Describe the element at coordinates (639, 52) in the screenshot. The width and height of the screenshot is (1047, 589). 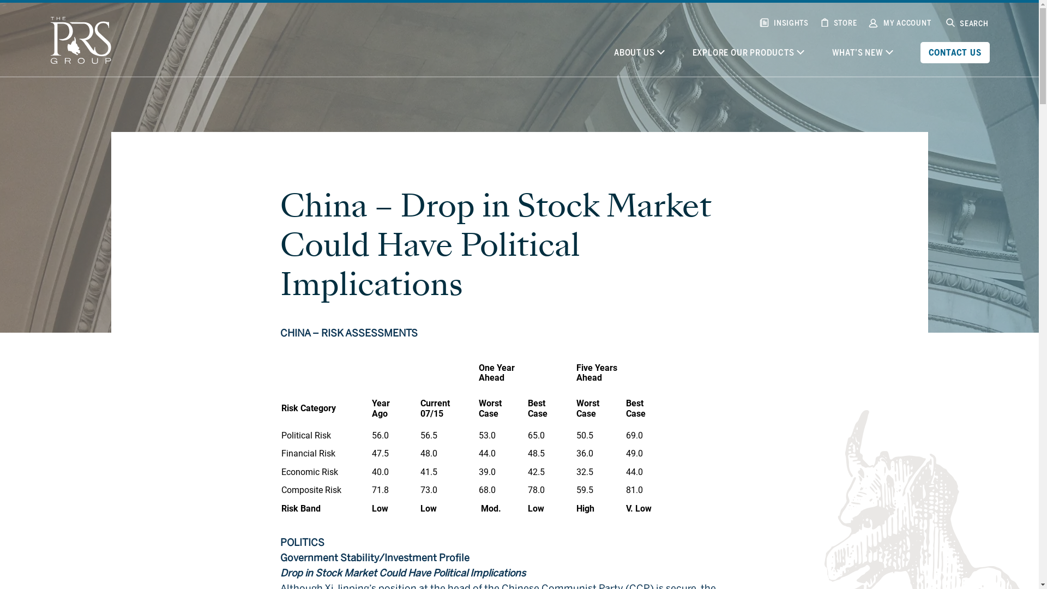
I see `ABOUT US` at that location.